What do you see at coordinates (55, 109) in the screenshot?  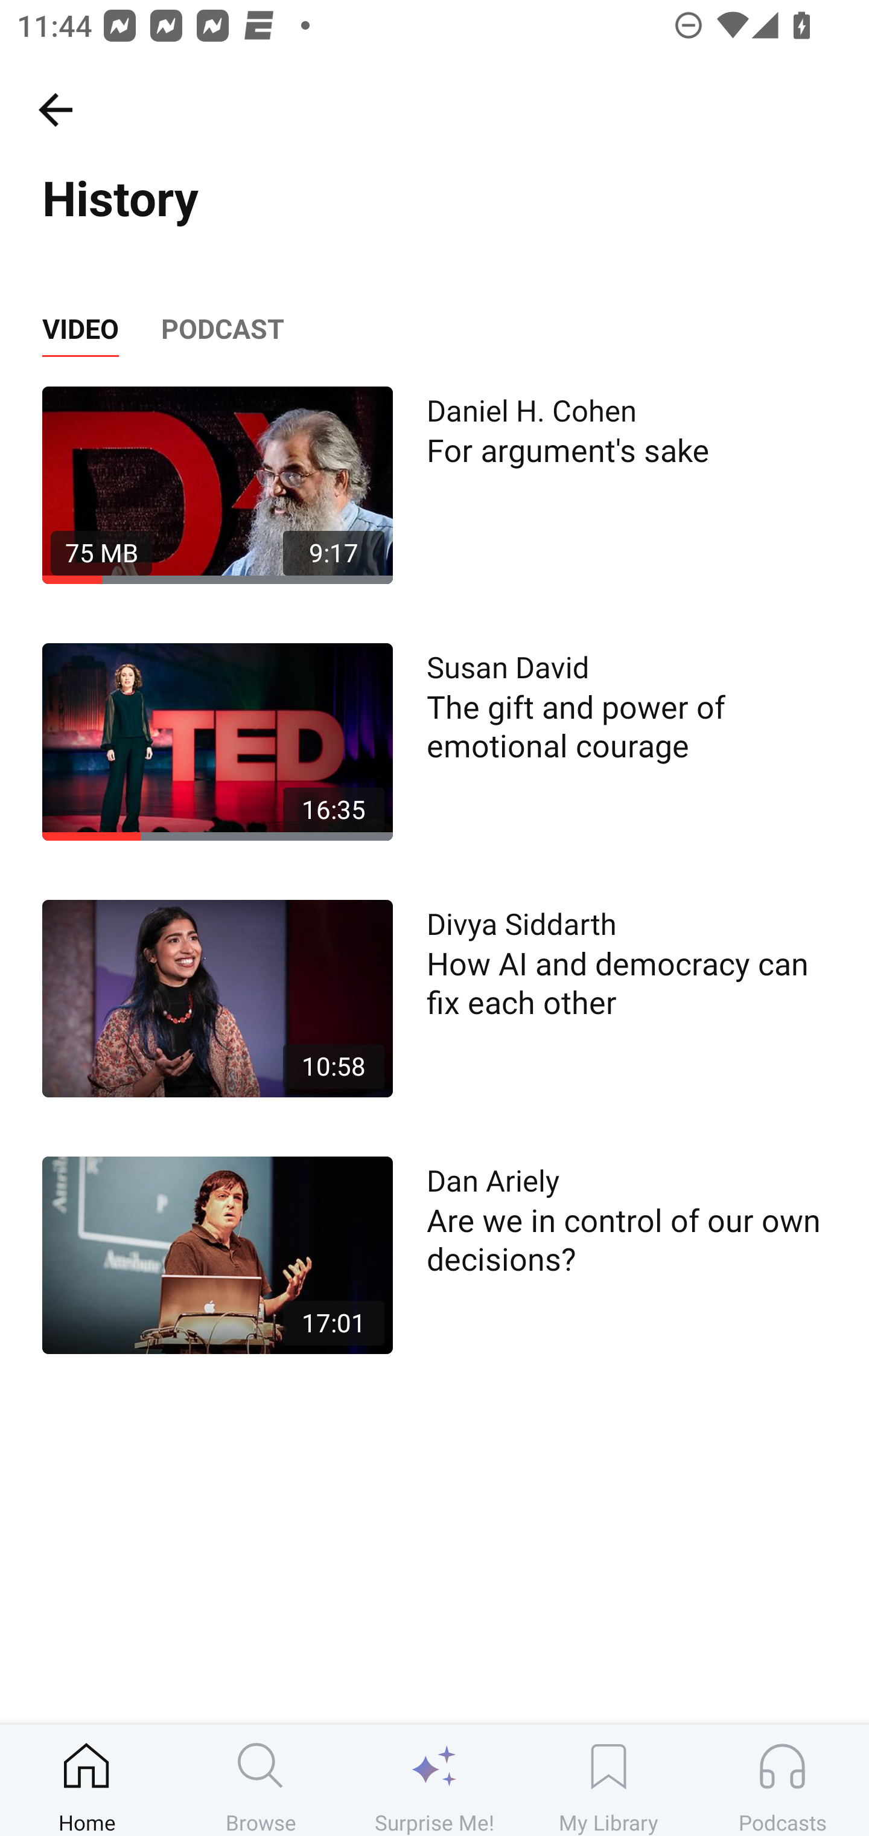 I see `My Profile, back` at bounding box center [55, 109].